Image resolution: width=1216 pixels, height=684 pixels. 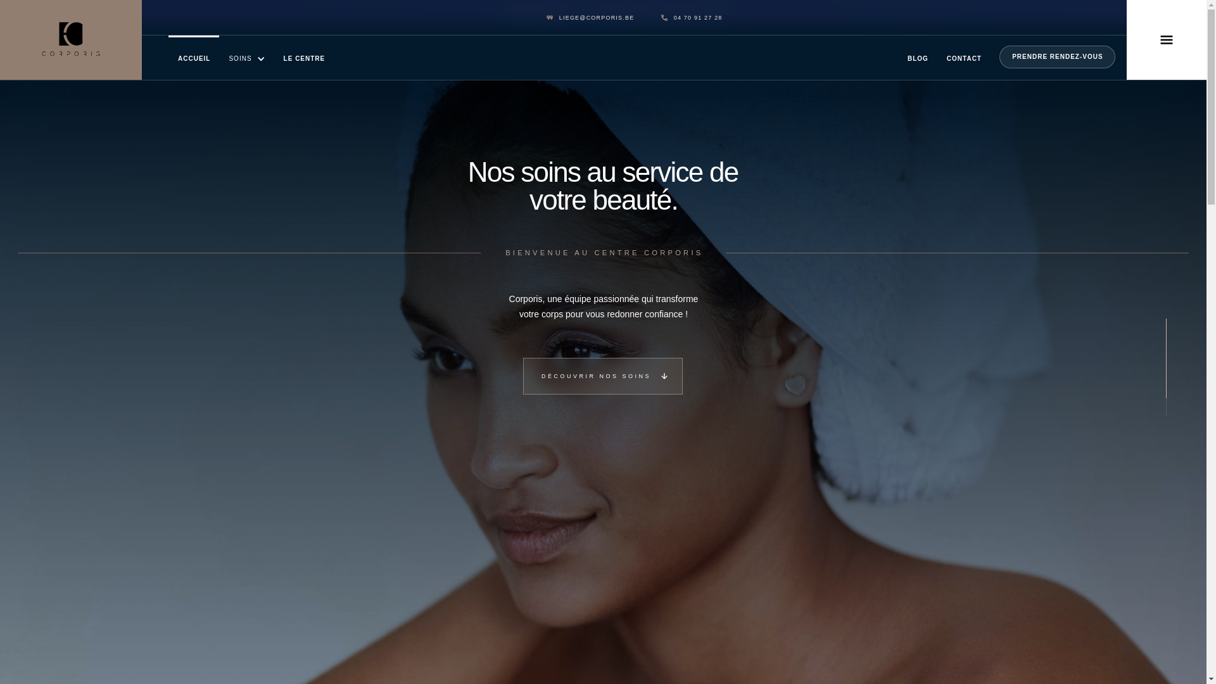 I want to click on PRENDRE RENDEZ-VOUS, so click(x=1058, y=57).